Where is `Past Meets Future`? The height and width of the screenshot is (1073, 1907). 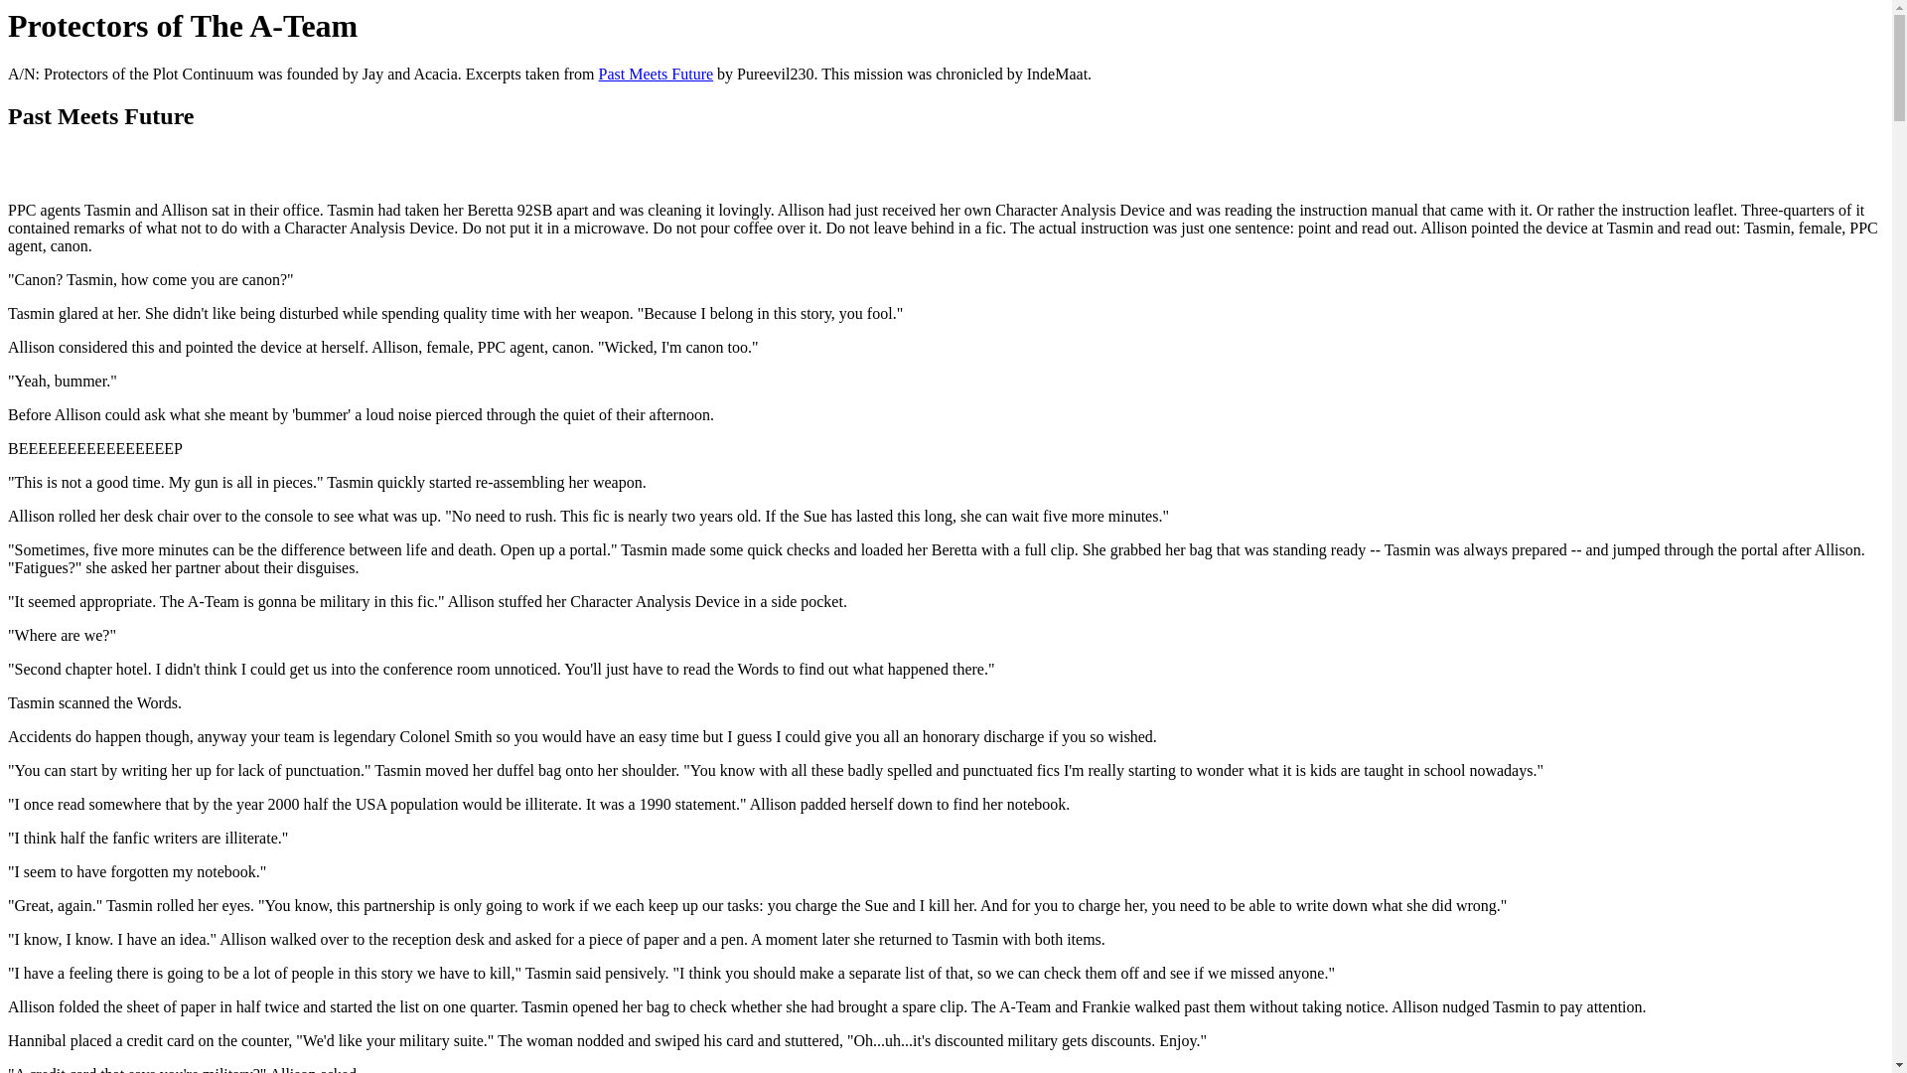 Past Meets Future is located at coordinates (656, 74).